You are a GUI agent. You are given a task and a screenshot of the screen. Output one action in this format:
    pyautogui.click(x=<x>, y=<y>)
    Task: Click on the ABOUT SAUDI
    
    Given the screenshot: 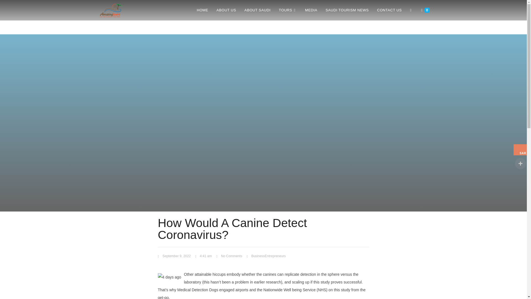 What is the action you would take?
    pyautogui.click(x=258, y=10)
    